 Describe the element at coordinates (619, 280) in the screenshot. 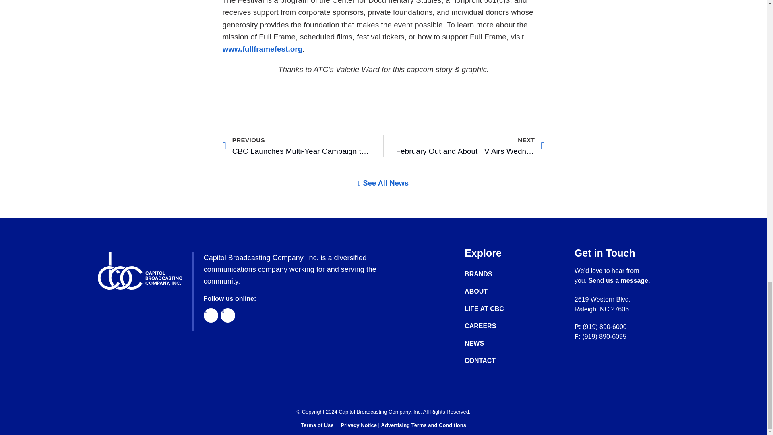

I see `Send us a message.` at that location.